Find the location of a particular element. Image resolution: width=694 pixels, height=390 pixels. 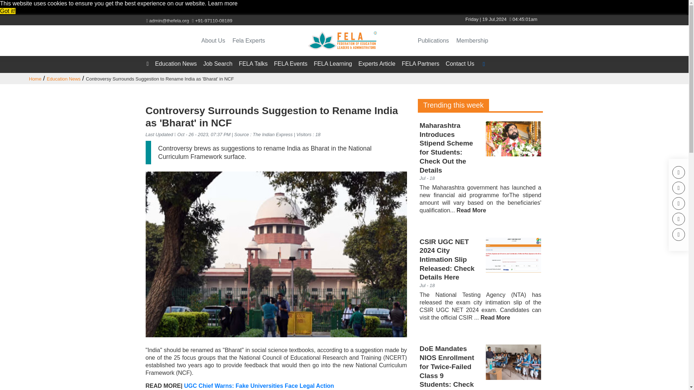

Education News is located at coordinates (63, 79).